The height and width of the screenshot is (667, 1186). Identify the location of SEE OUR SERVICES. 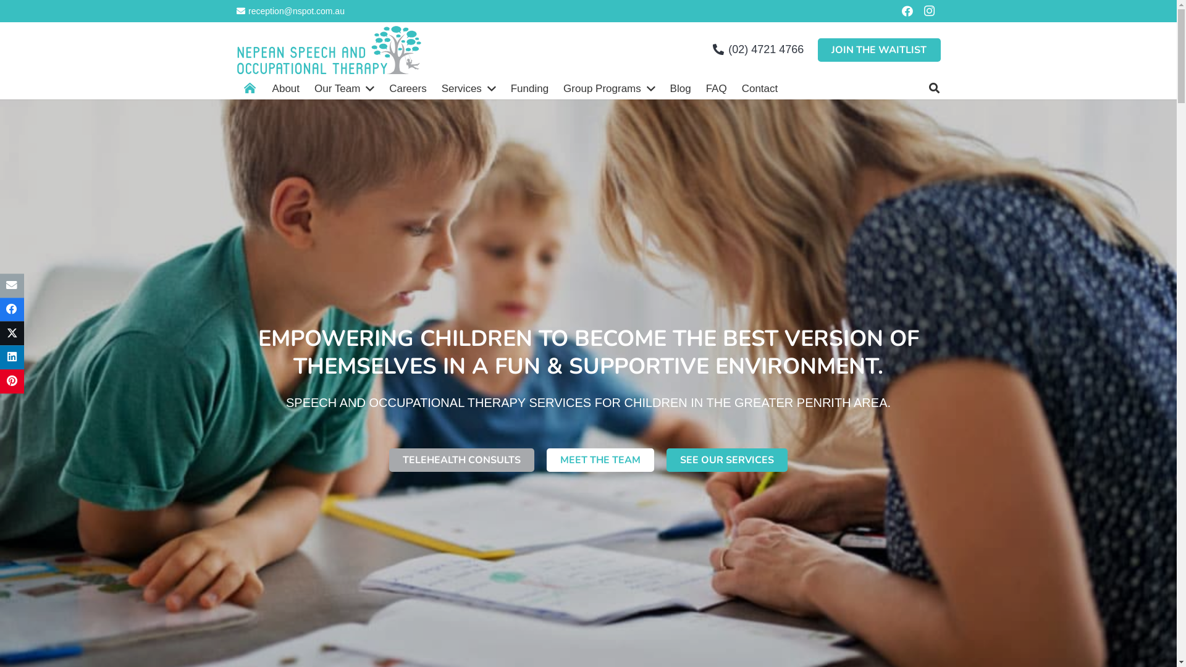
(728, 460).